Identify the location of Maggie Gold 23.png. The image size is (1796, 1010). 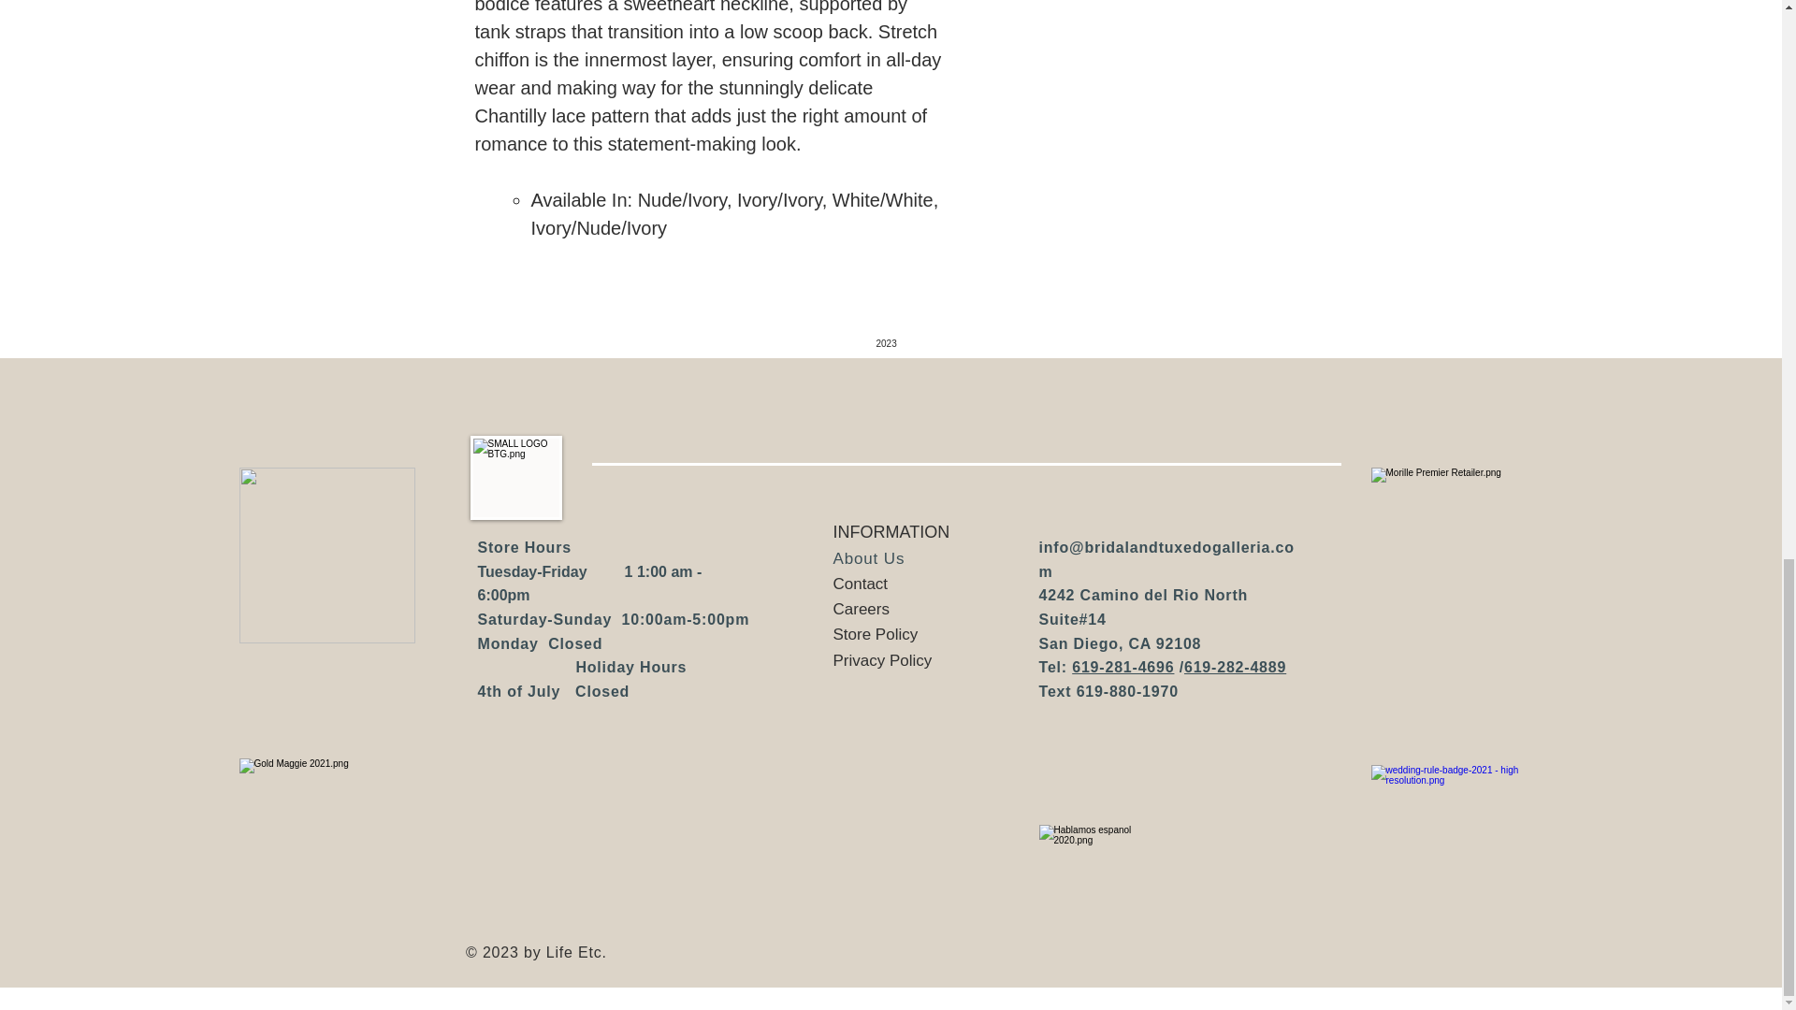
(326, 555).